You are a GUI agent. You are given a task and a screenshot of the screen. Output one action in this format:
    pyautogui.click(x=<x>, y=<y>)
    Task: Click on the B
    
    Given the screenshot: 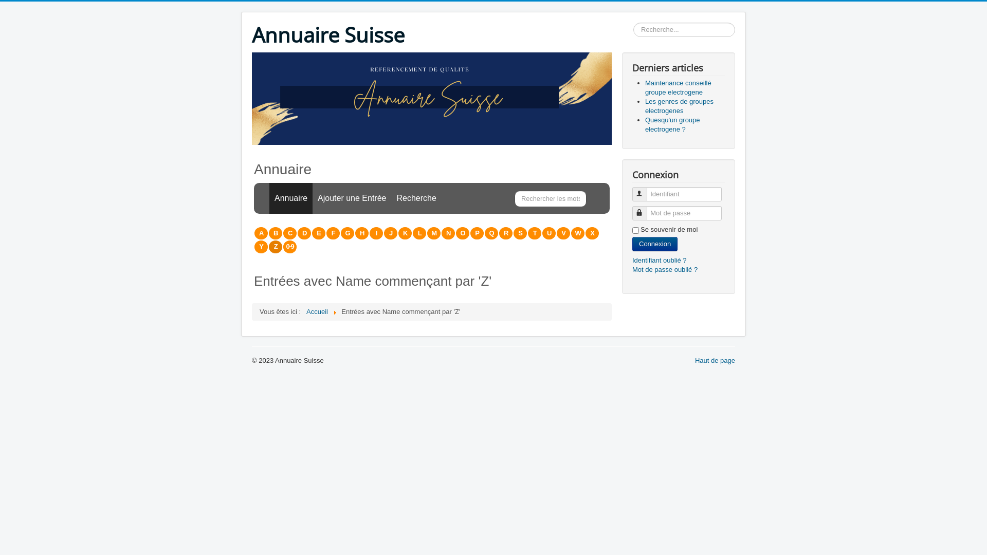 What is the action you would take?
    pyautogui.click(x=276, y=233)
    